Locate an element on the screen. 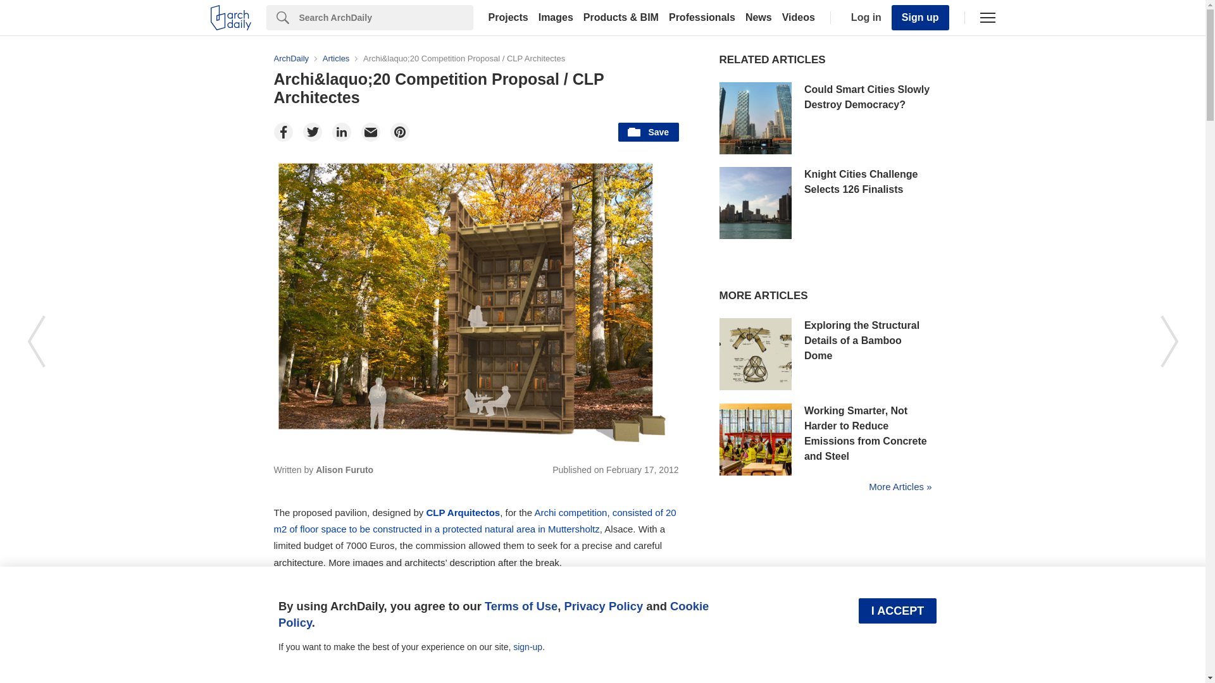 This screenshot has width=1215, height=683. Professionals is located at coordinates (701, 18).